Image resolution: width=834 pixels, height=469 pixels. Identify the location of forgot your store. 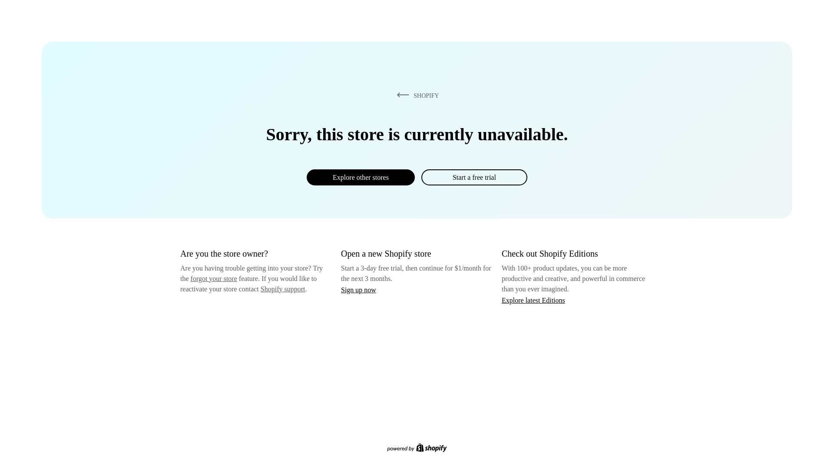
(214, 278).